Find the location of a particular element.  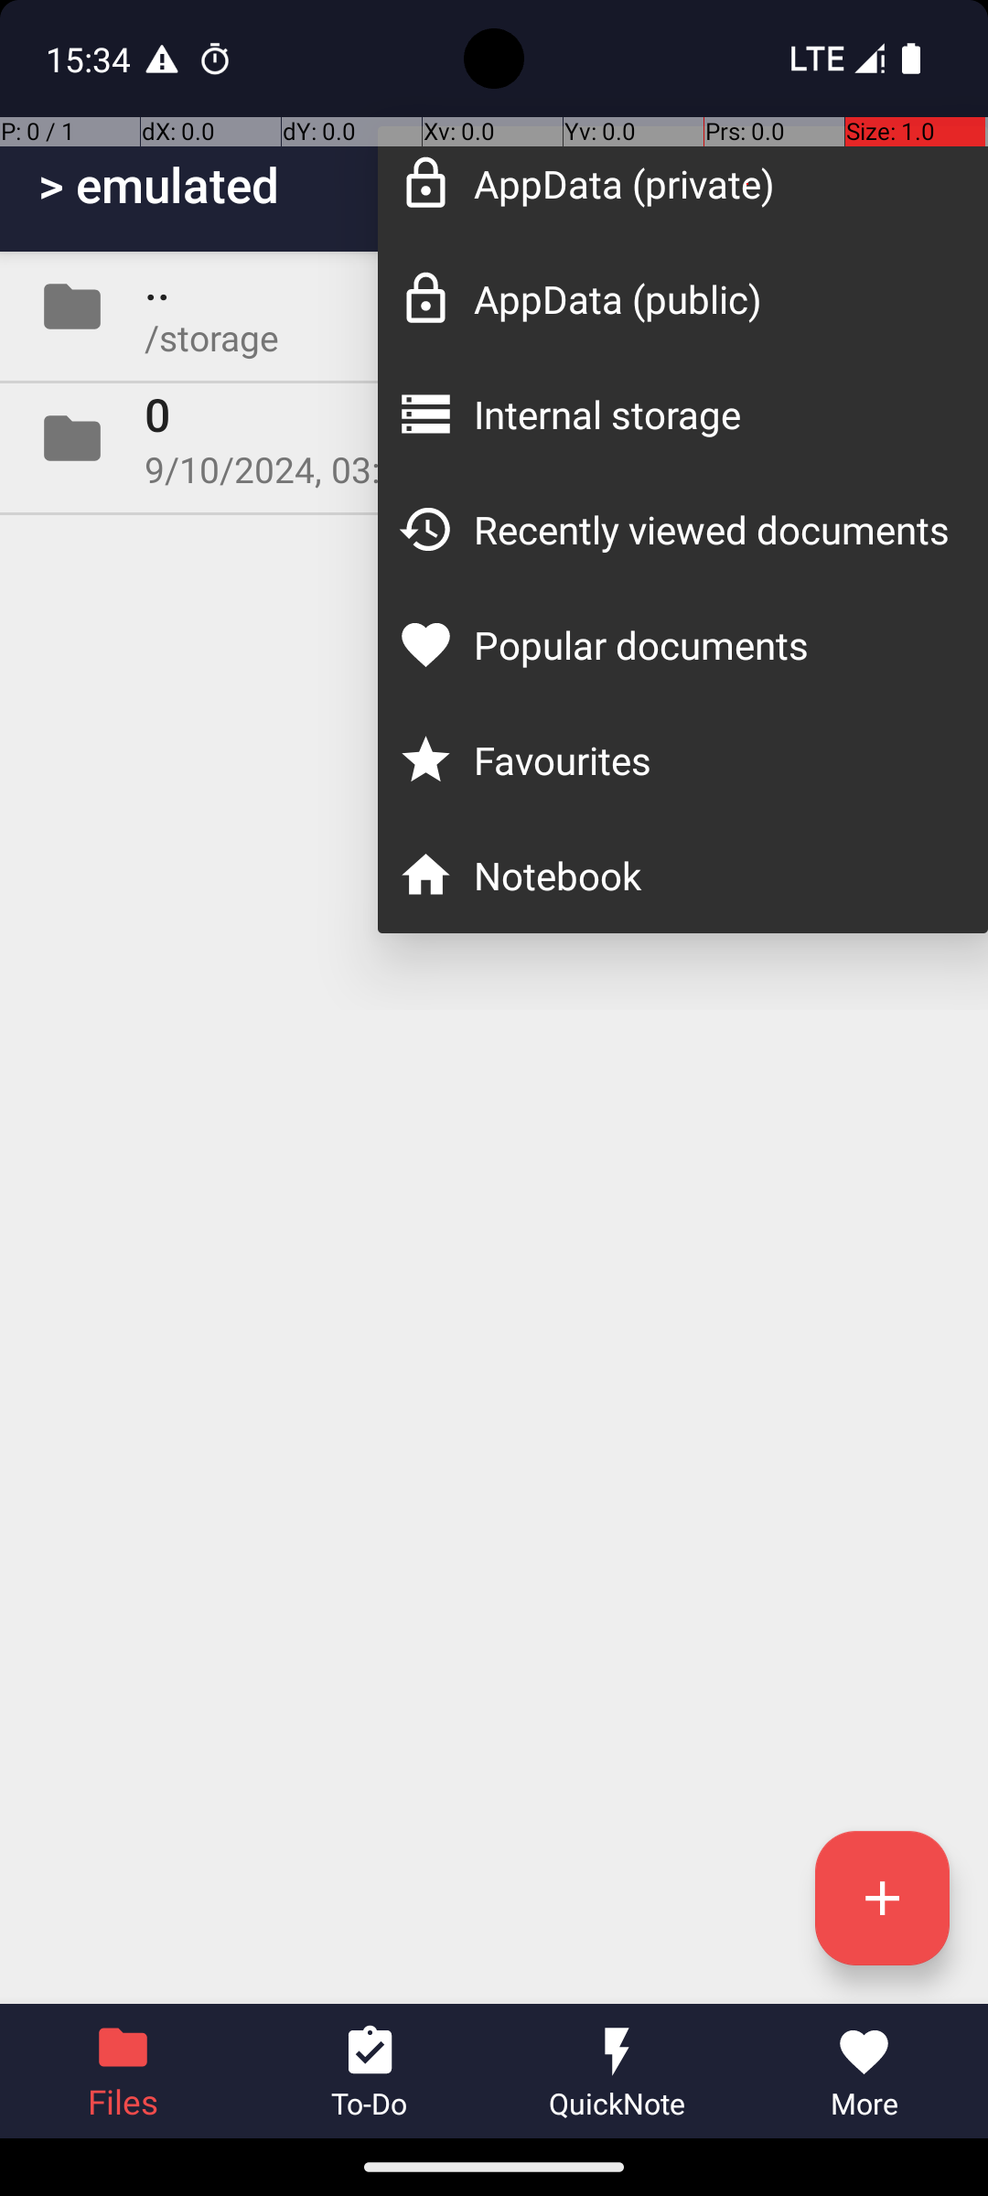

AppData (private) is located at coordinates (712, 183).